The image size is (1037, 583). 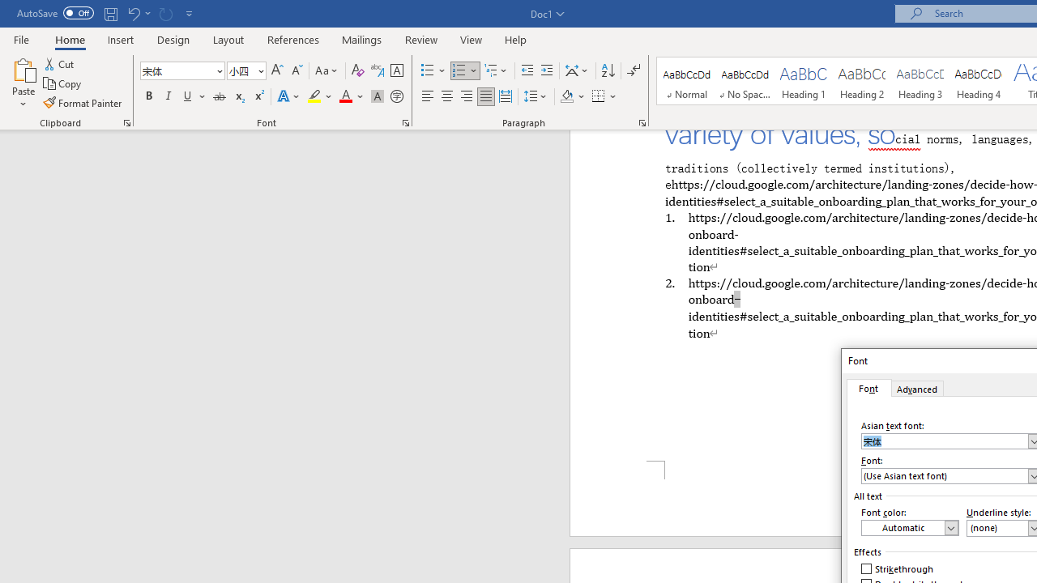 What do you see at coordinates (910, 528) in the screenshot?
I see `Font Color (Automatic)` at bounding box center [910, 528].